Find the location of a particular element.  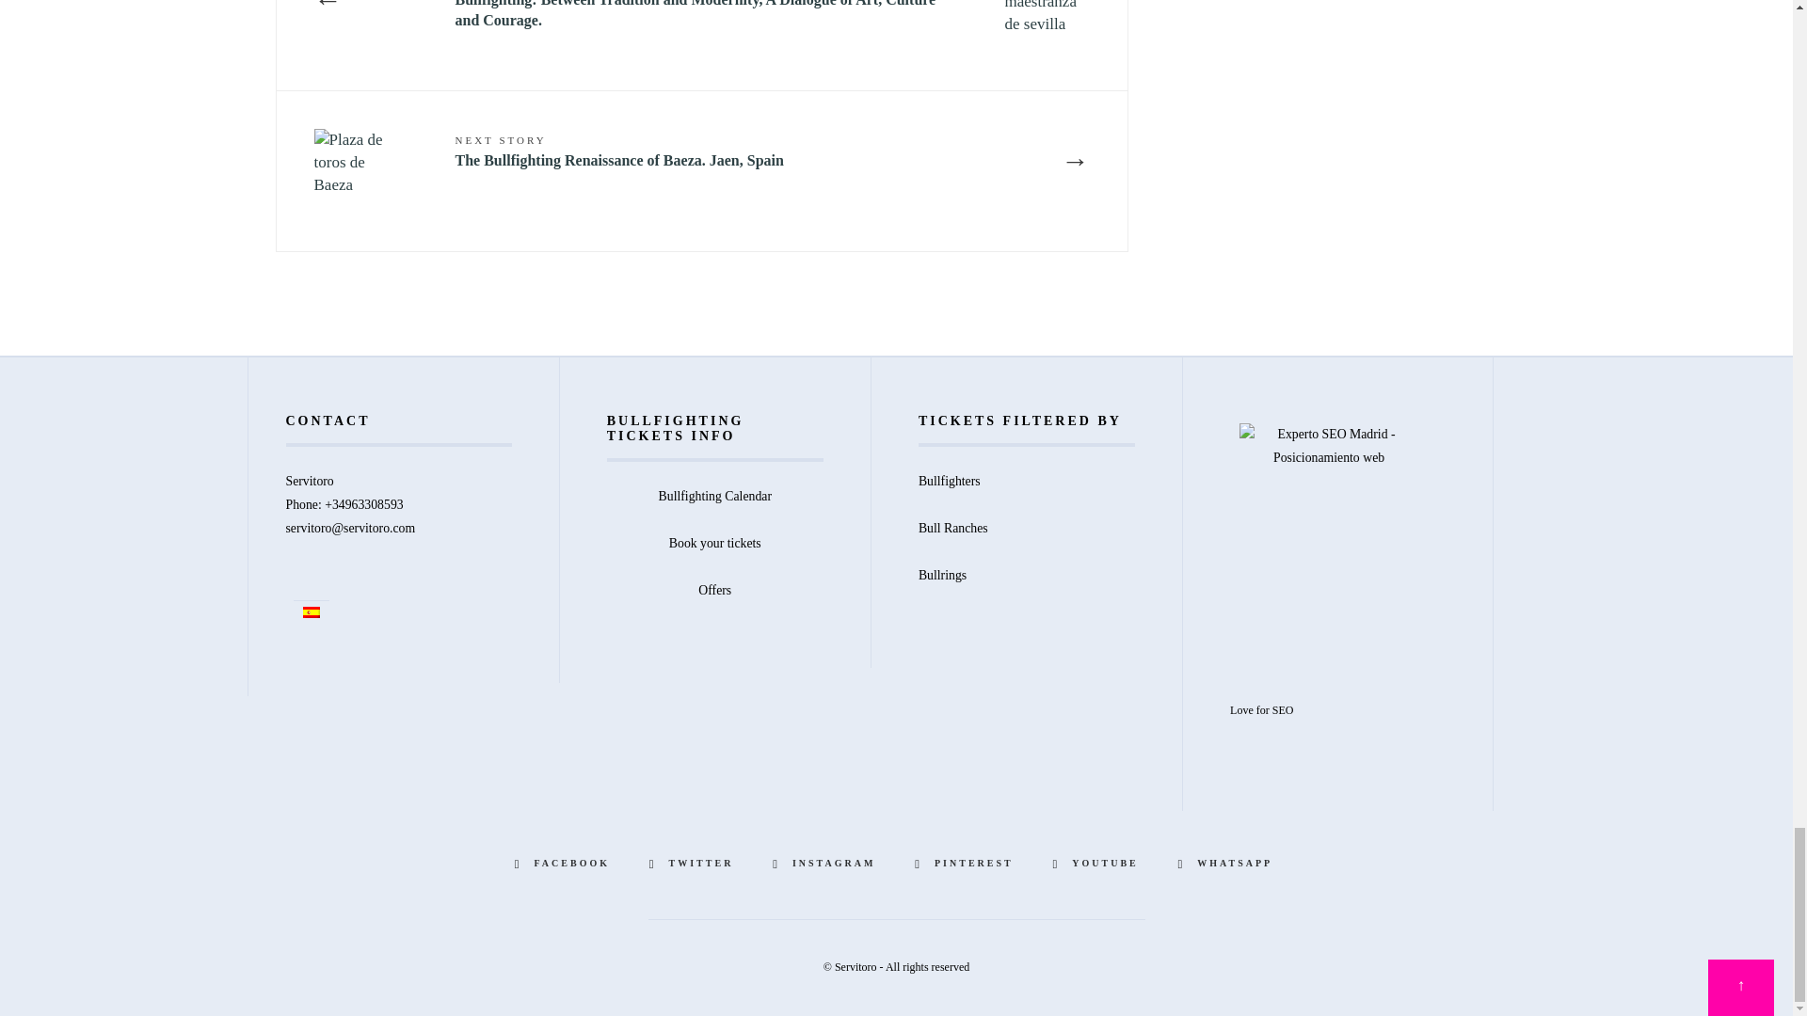

Bullfighting Calendar is located at coordinates (715, 495).